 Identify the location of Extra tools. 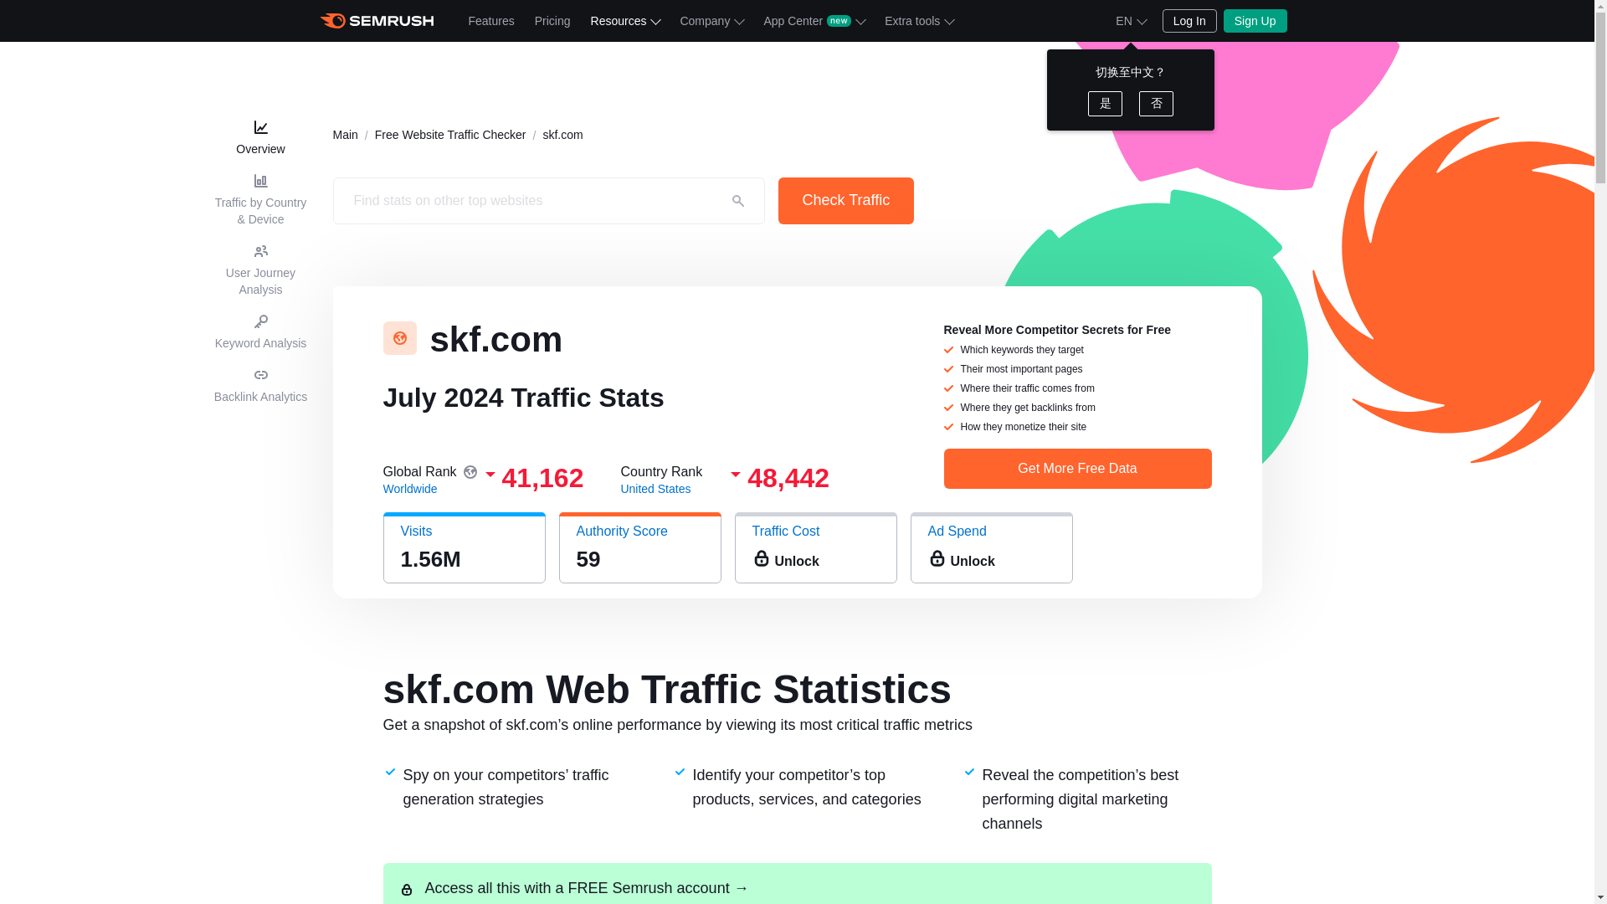
(918, 20).